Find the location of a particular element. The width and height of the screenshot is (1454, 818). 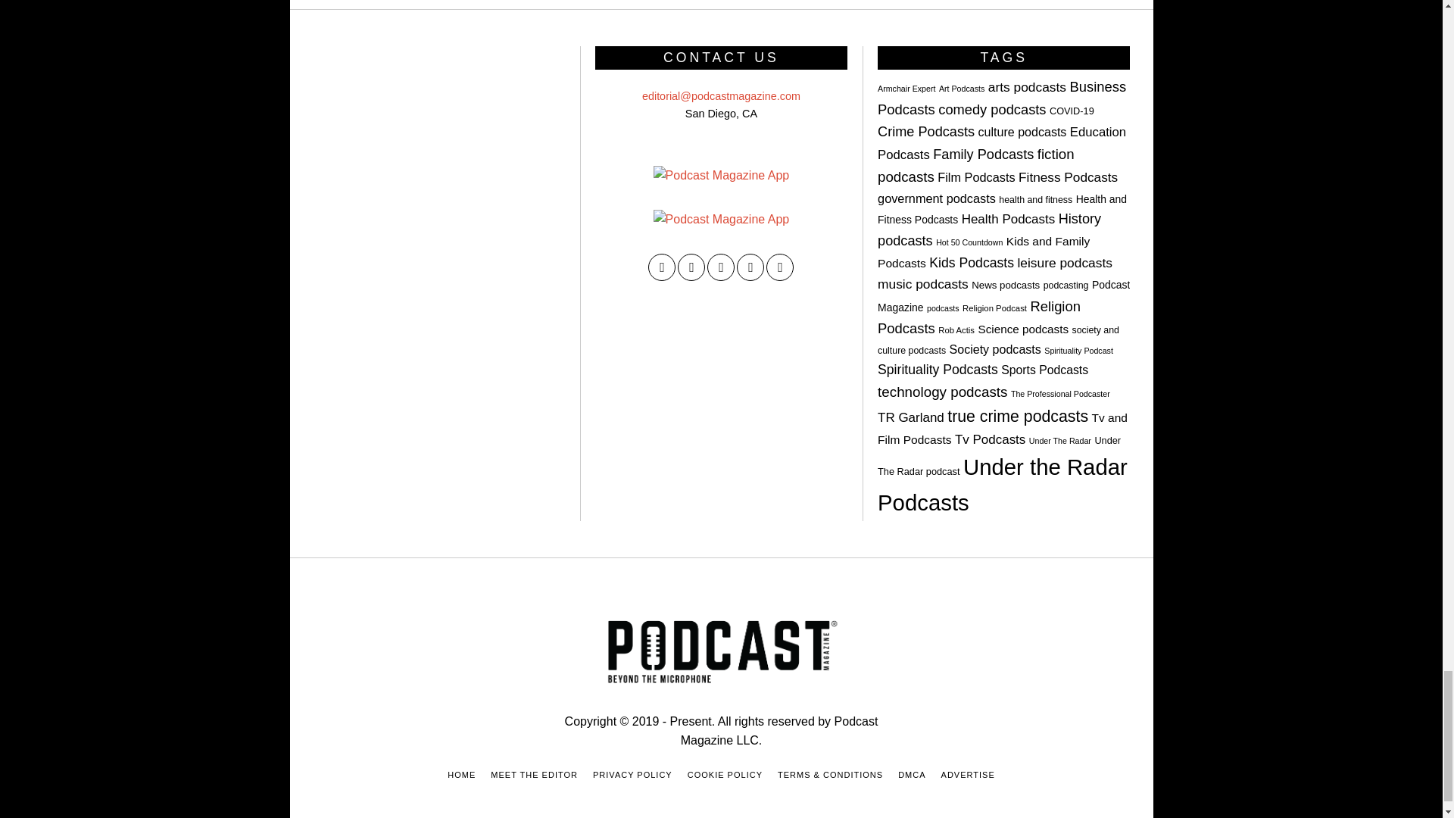

Facebook is located at coordinates (662, 267).